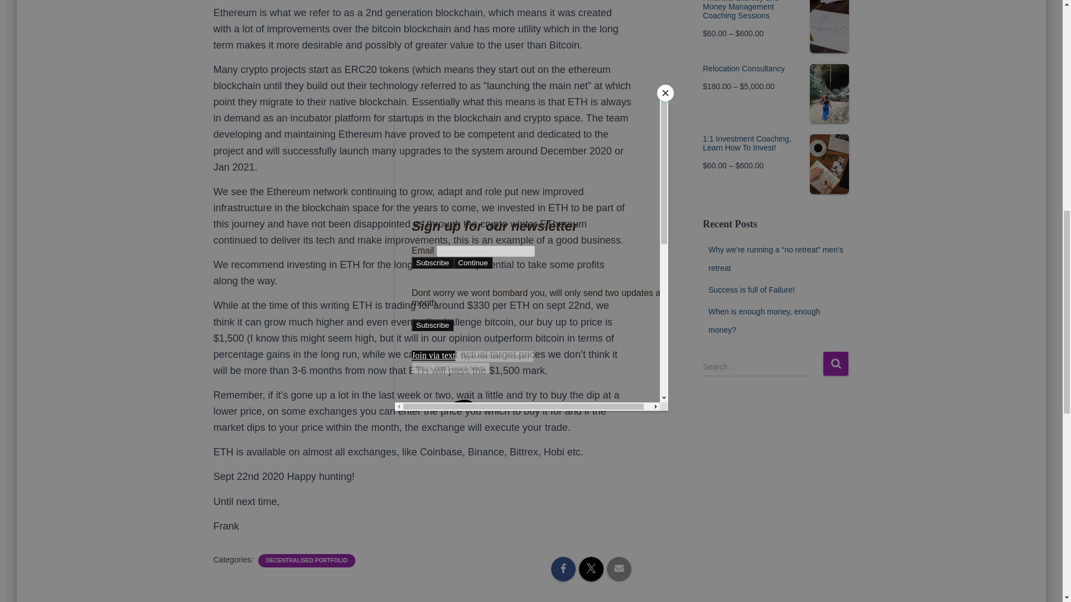 The width and height of the screenshot is (1071, 602). What do you see at coordinates (836, 363) in the screenshot?
I see `Search` at bounding box center [836, 363].